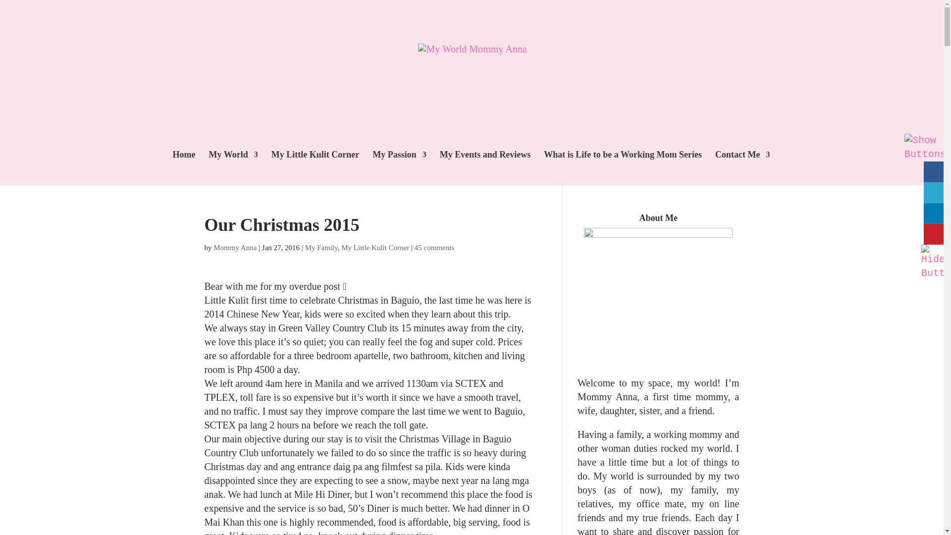 The height and width of the screenshot is (535, 951). Describe the element at coordinates (742, 167) in the screenshot. I see `Contact Me` at that location.